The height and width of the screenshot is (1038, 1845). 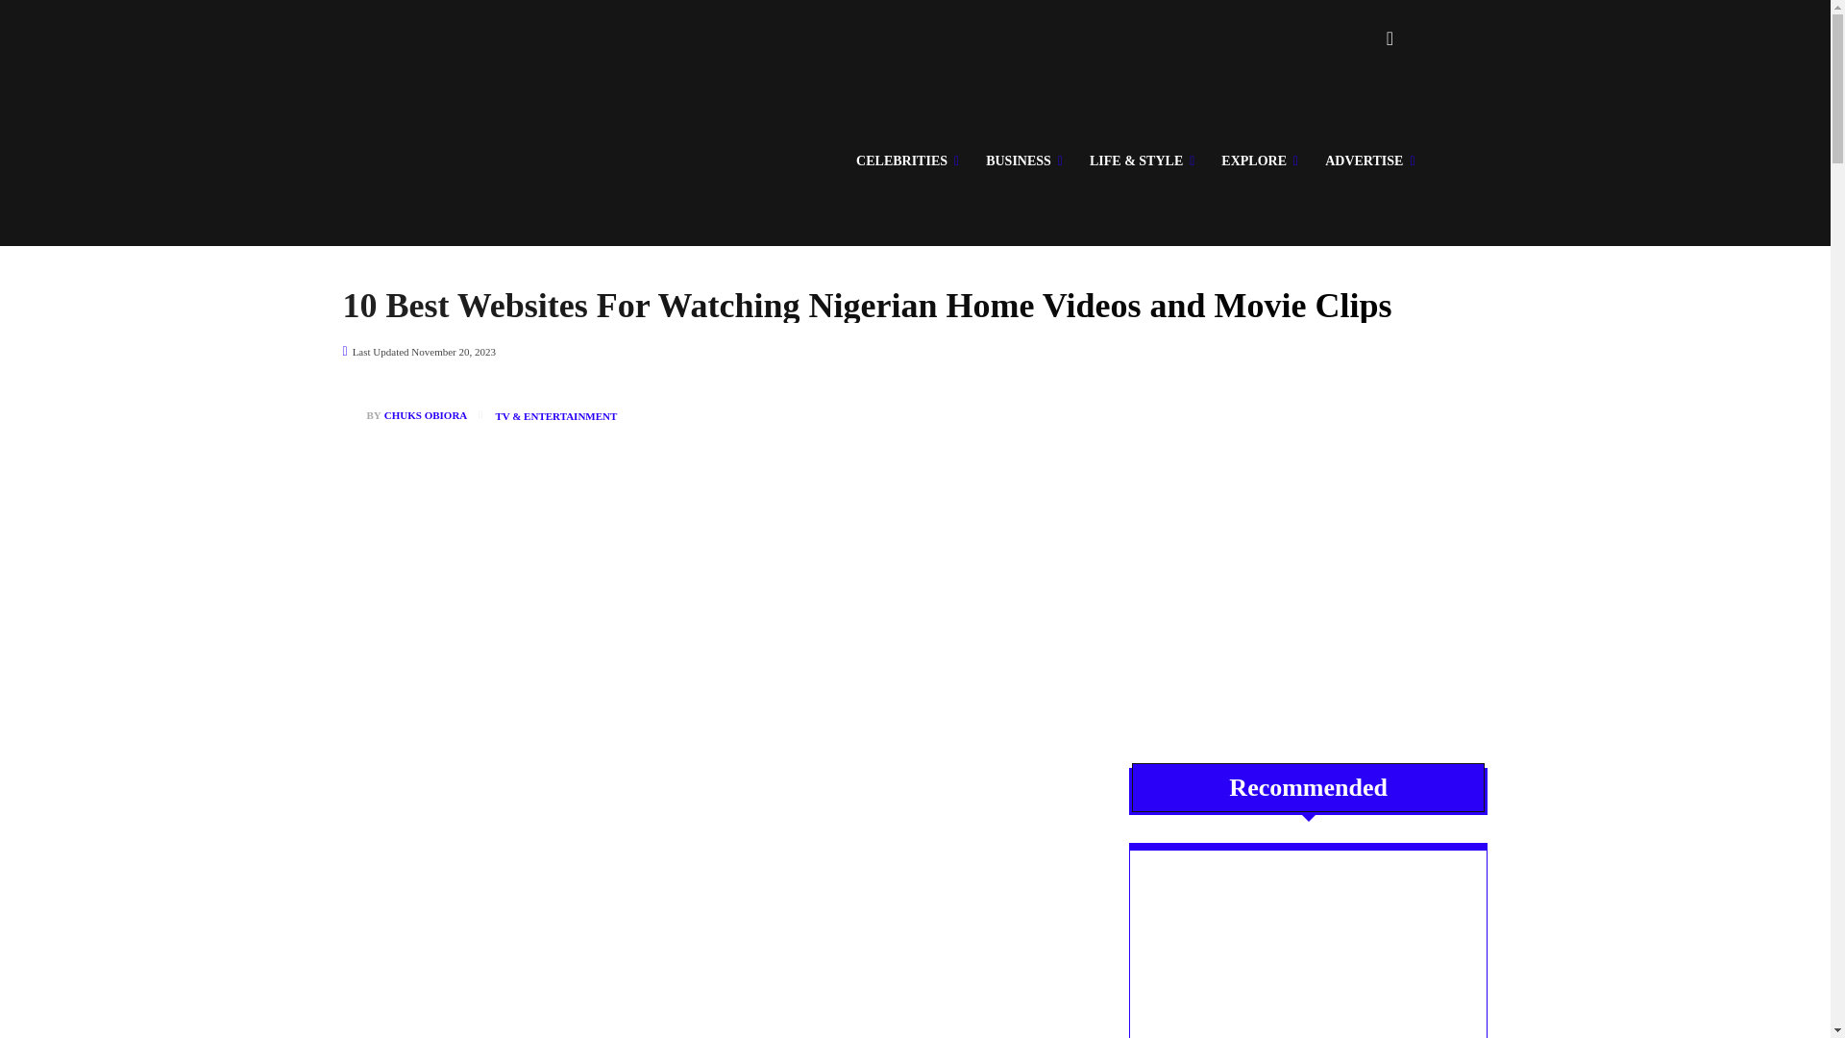 I want to click on Chuks Obiora, so click(x=354, y=415).